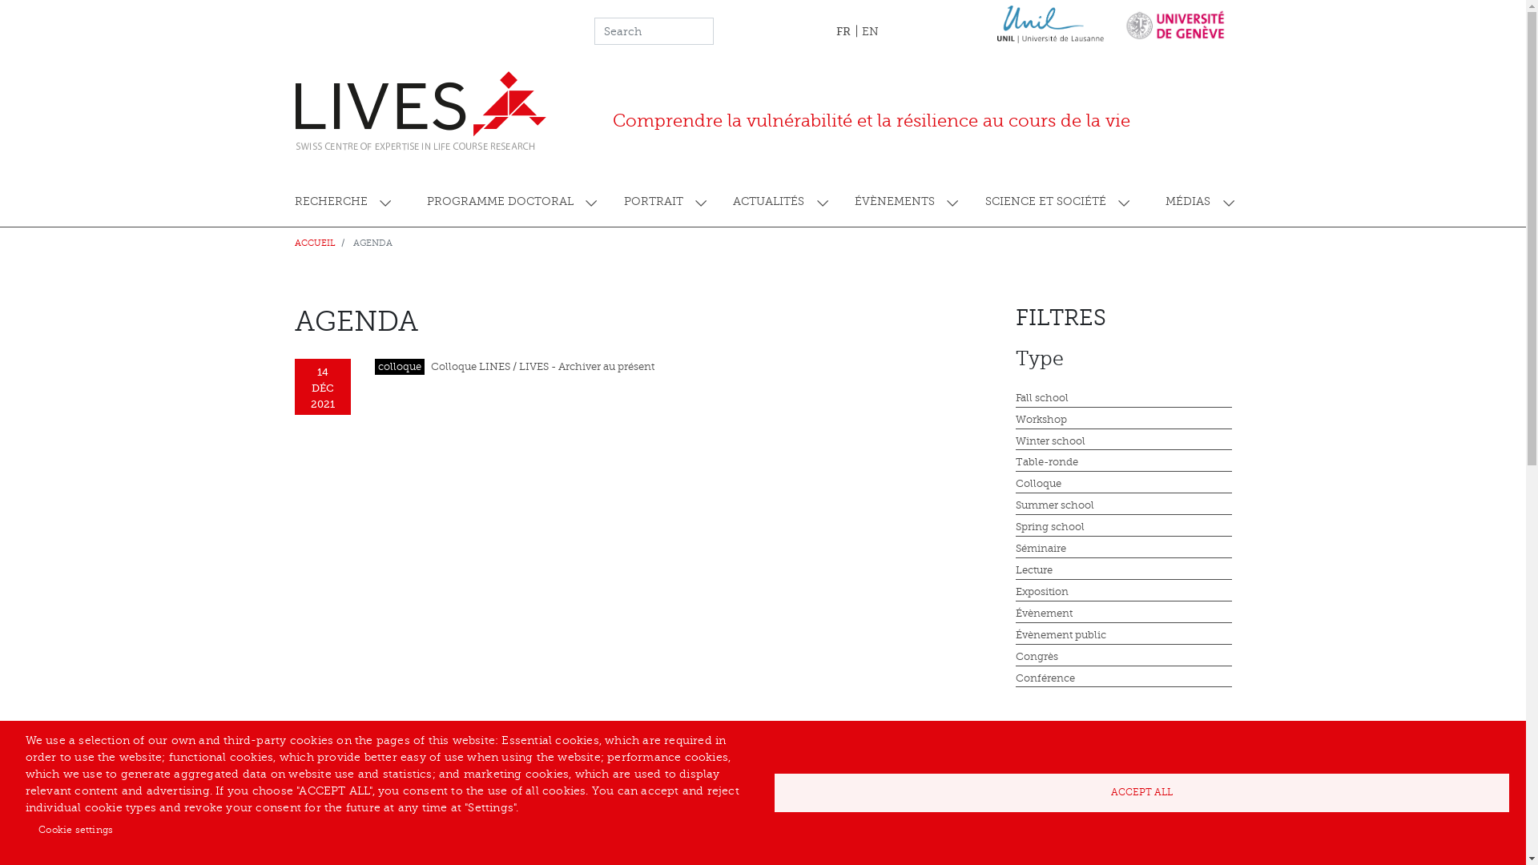 The image size is (1538, 865). What do you see at coordinates (1124, 804) in the screenshot?
I see `2023` at bounding box center [1124, 804].